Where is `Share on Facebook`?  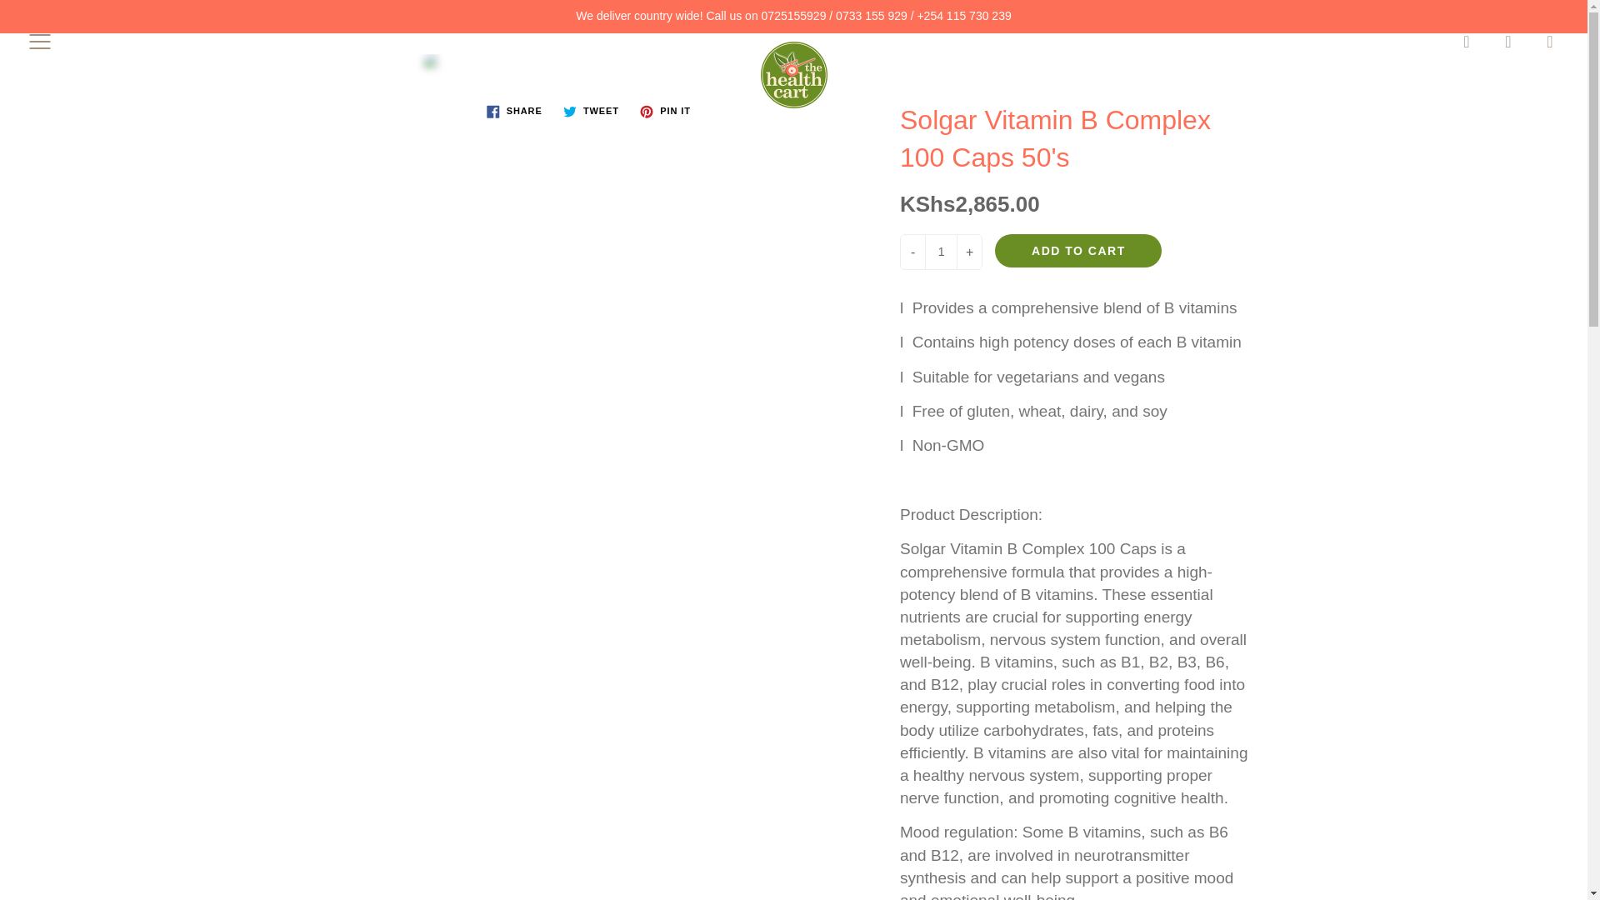
Share on Facebook is located at coordinates (514, 112).